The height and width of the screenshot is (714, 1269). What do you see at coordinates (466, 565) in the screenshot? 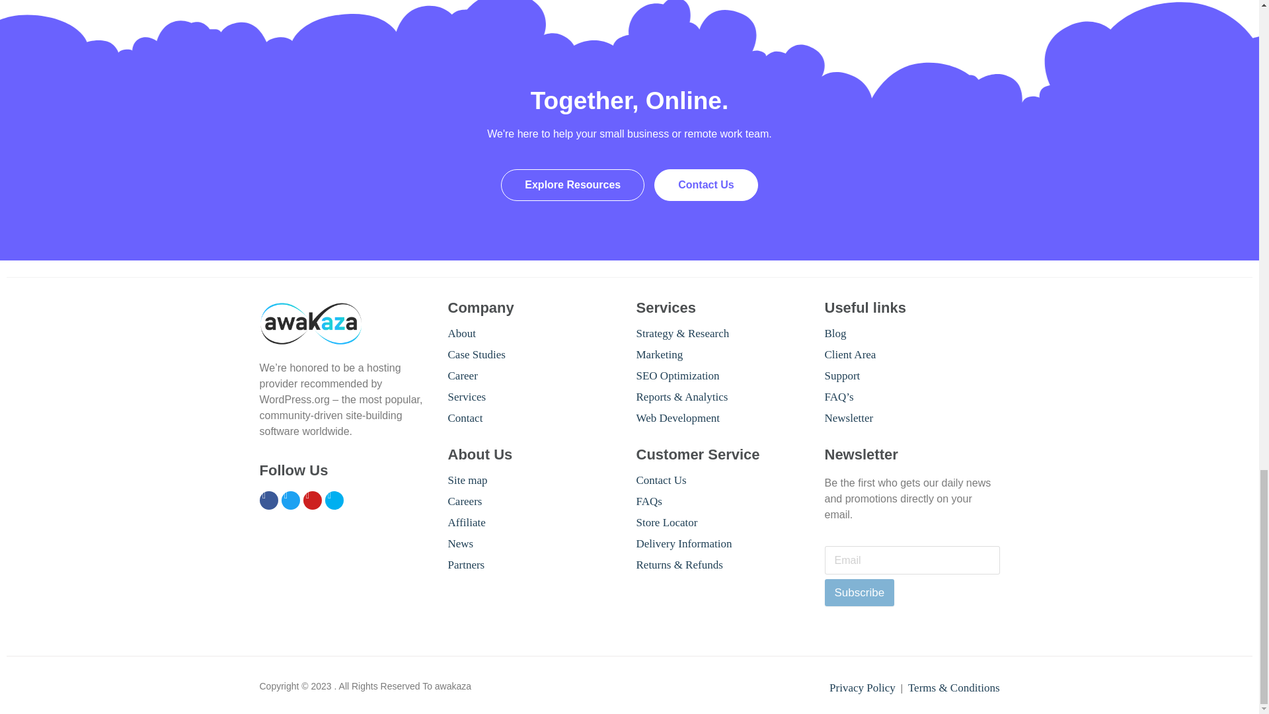
I see `Partners` at bounding box center [466, 565].